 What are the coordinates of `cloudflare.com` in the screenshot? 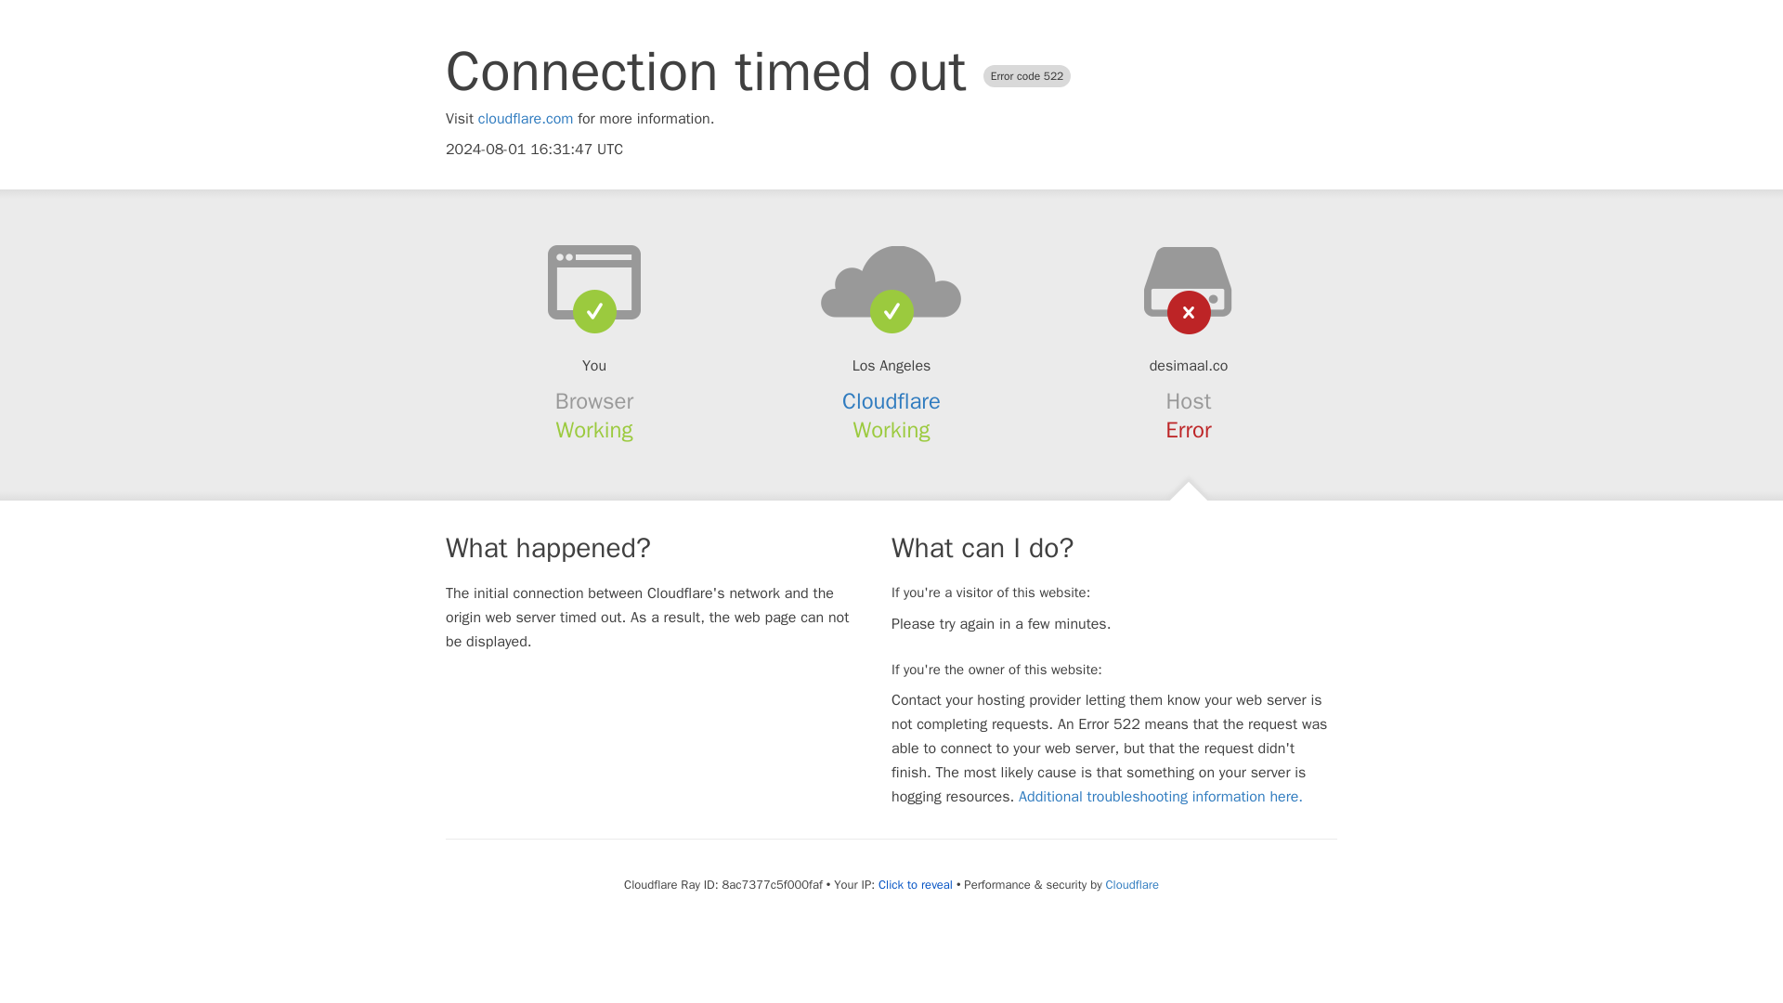 It's located at (526, 119).